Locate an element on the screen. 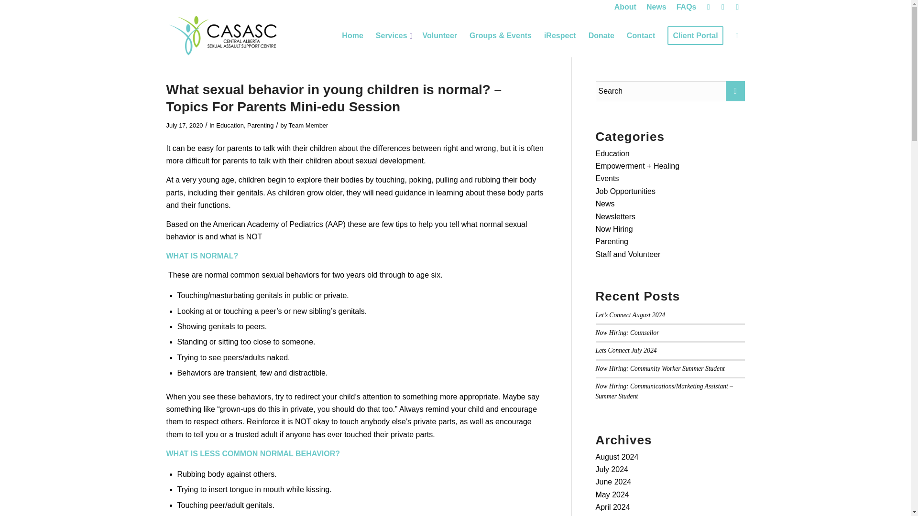 Image resolution: width=918 pixels, height=516 pixels. News is located at coordinates (656, 7).